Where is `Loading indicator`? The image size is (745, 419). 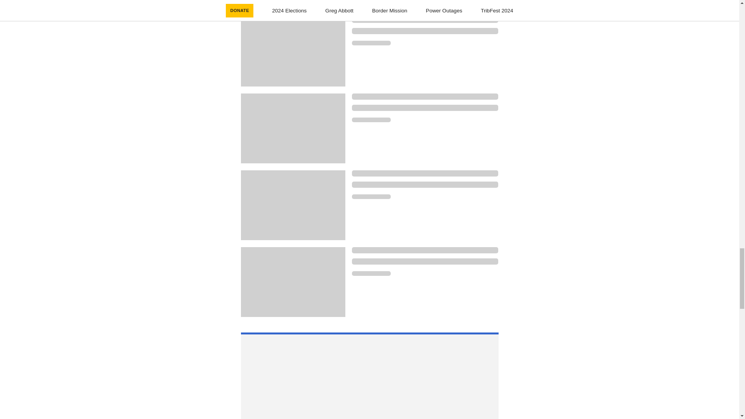
Loading indicator is located at coordinates (425, 31).